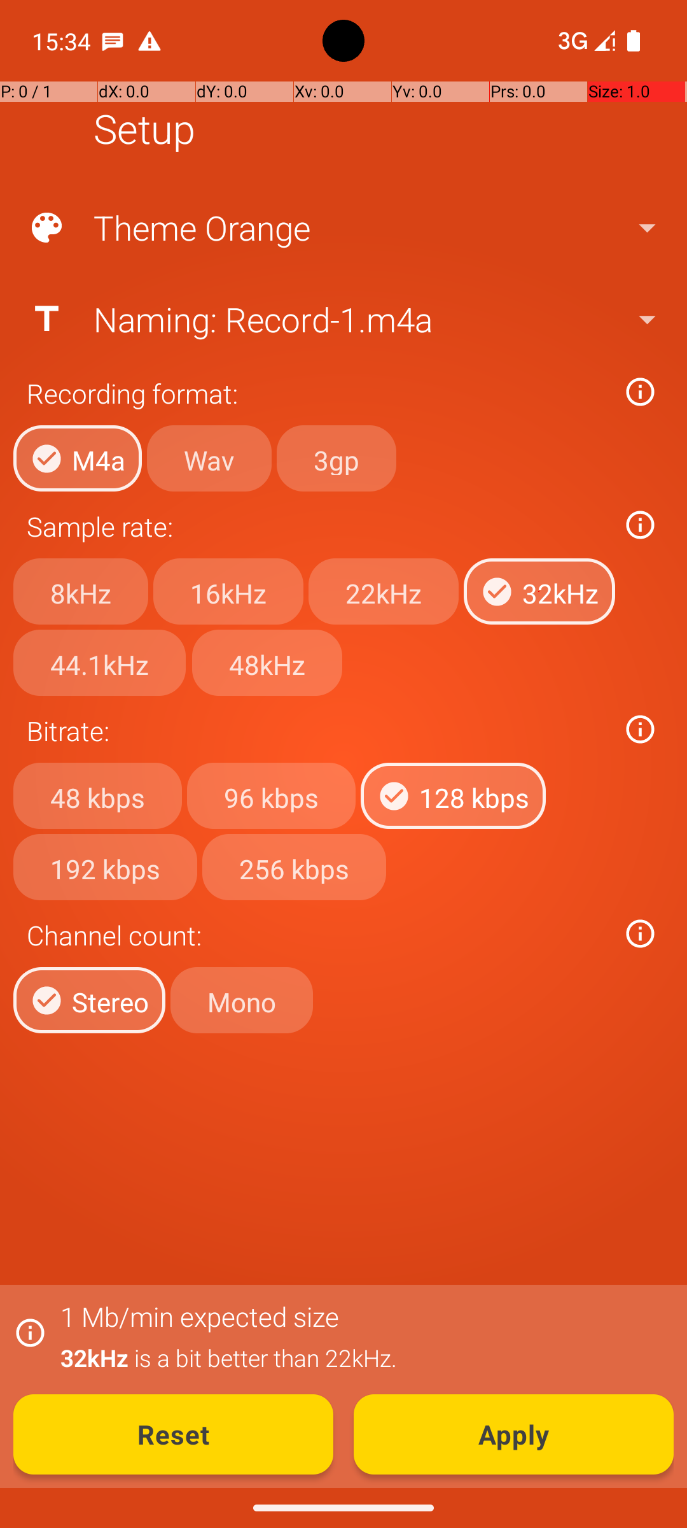  I want to click on Channel count:, so click(317, 935).